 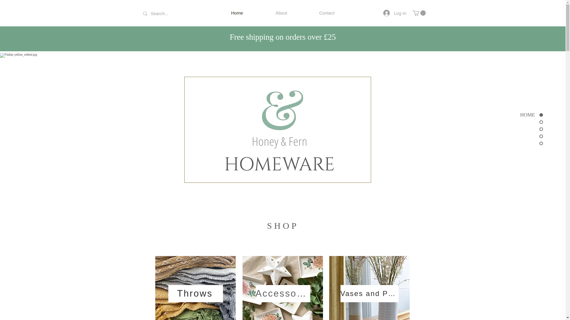 I want to click on HOME, so click(x=522, y=115).